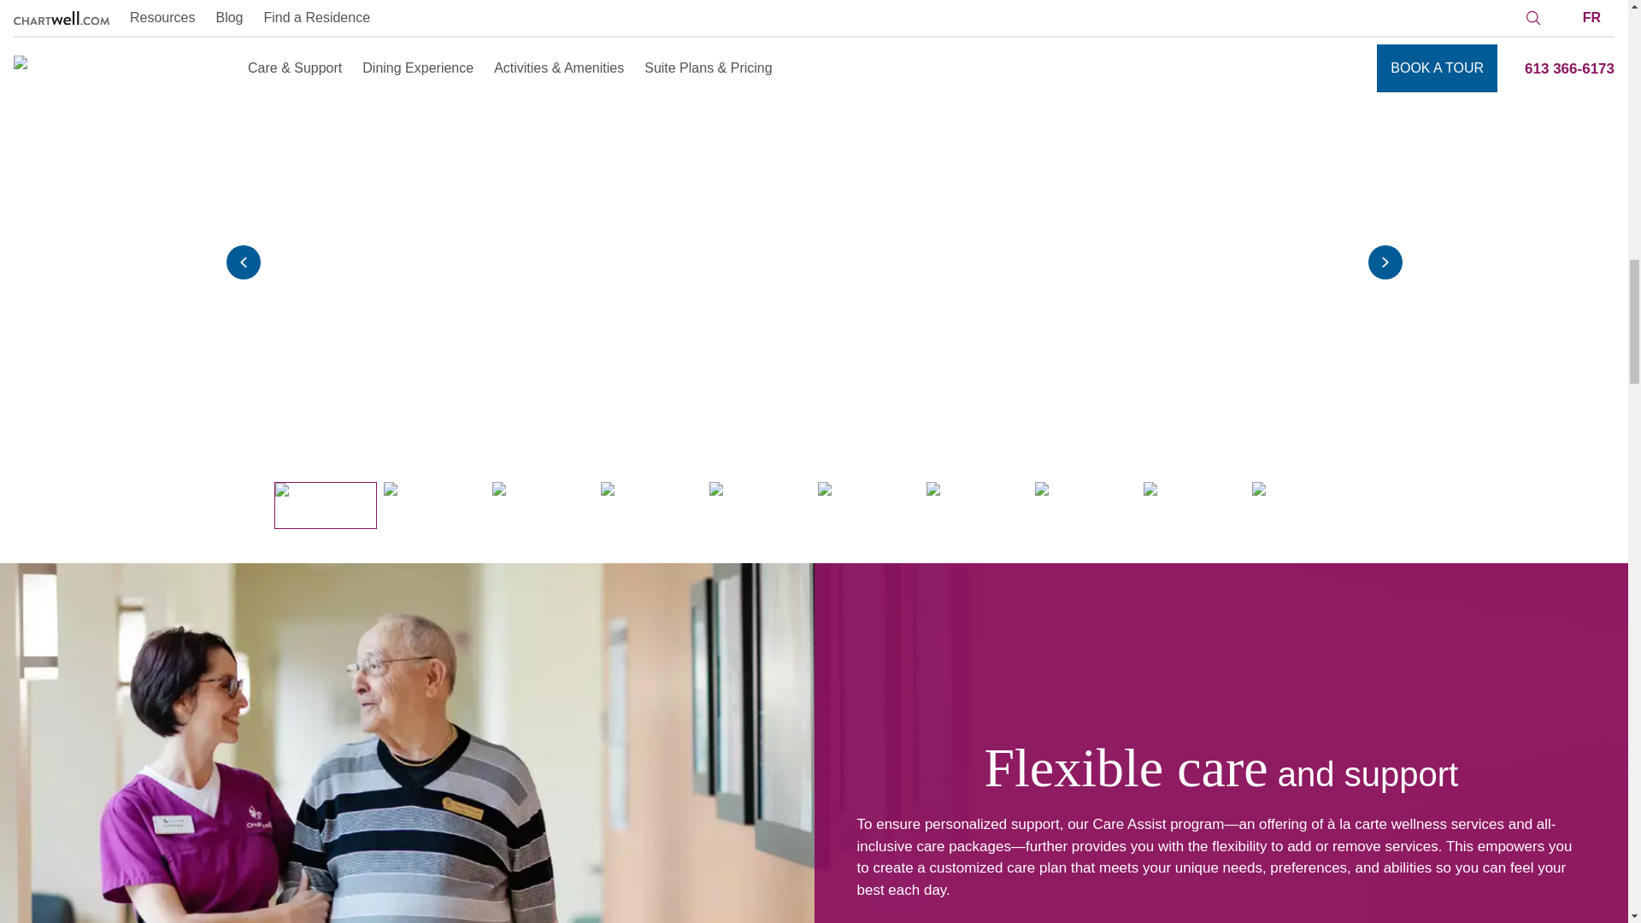 This screenshot has width=1641, height=923. Describe the element at coordinates (1384, 262) in the screenshot. I see `Next` at that location.